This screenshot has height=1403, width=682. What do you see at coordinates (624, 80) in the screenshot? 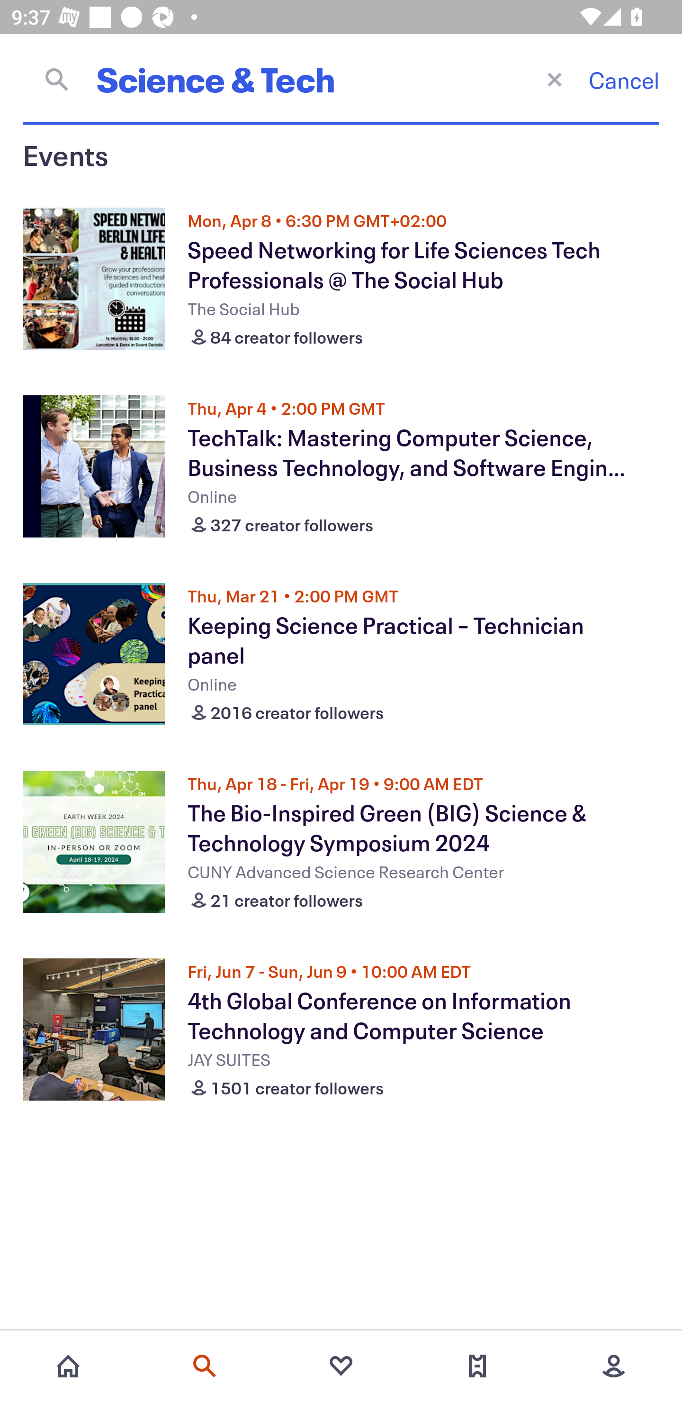
I see `Cancel` at bounding box center [624, 80].